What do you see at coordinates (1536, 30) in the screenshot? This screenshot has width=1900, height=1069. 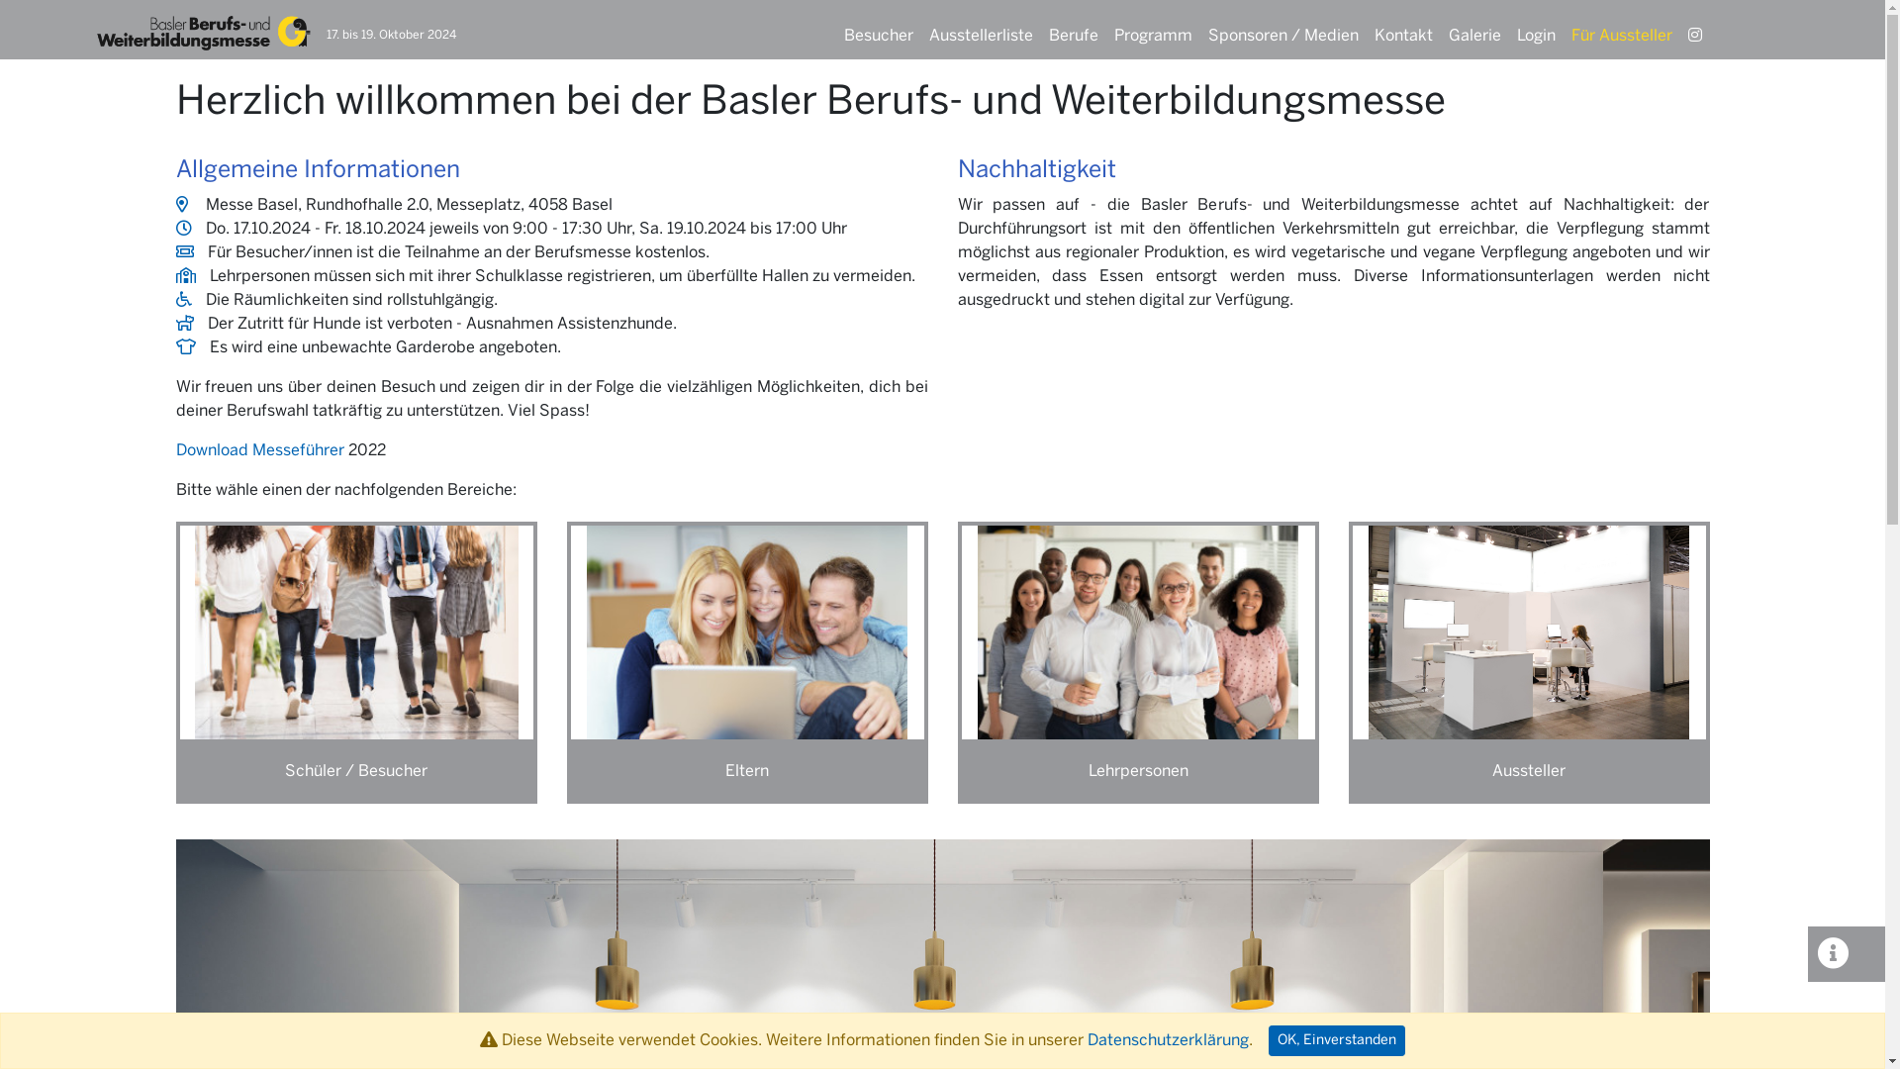 I see `Login` at bounding box center [1536, 30].